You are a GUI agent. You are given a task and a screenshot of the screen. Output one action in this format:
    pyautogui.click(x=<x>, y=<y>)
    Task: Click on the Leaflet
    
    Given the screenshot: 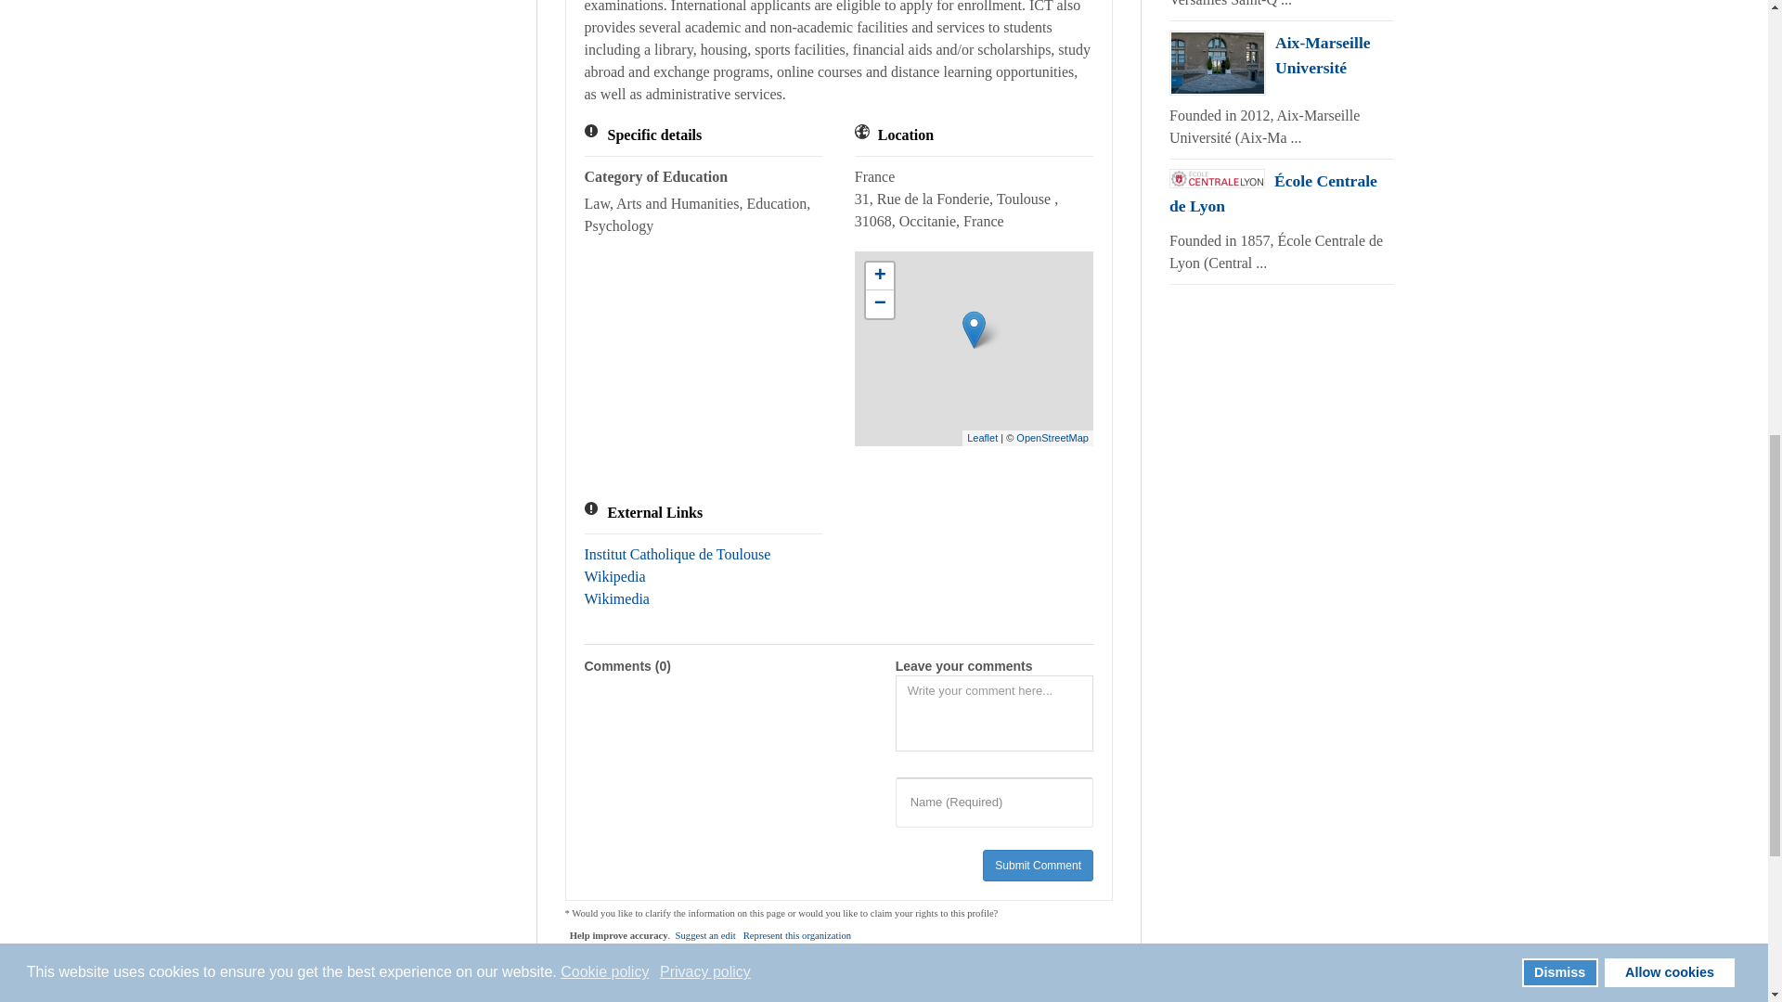 What is the action you would take?
    pyautogui.click(x=982, y=438)
    